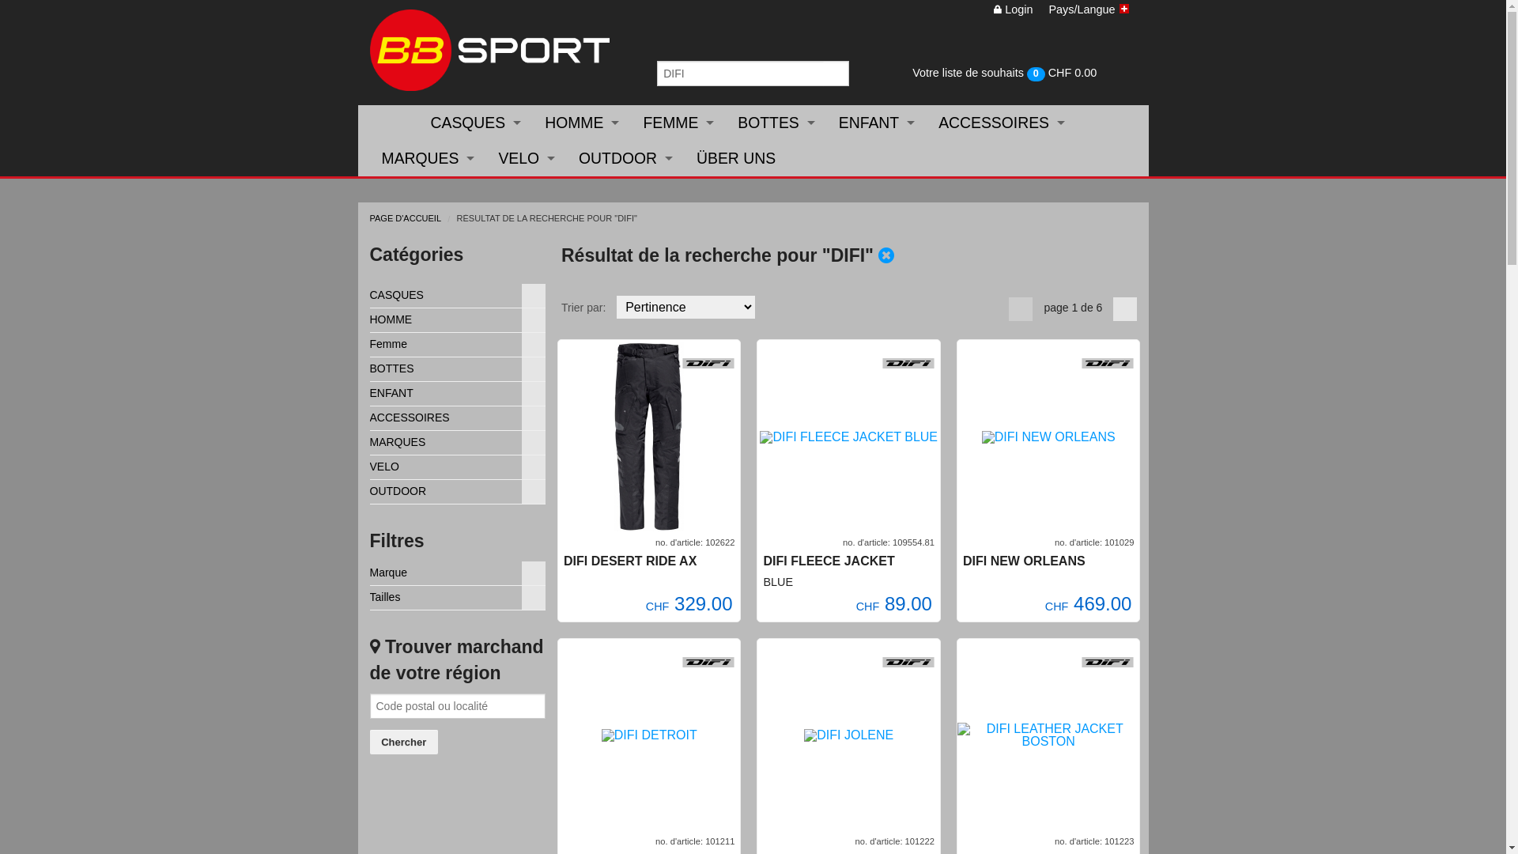 Image resolution: width=1518 pixels, height=854 pixels. What do you see at coordinates (1002, 123) in the screenshot?
I see `ACCESSOIRES` at bounding box center [1002, 123].